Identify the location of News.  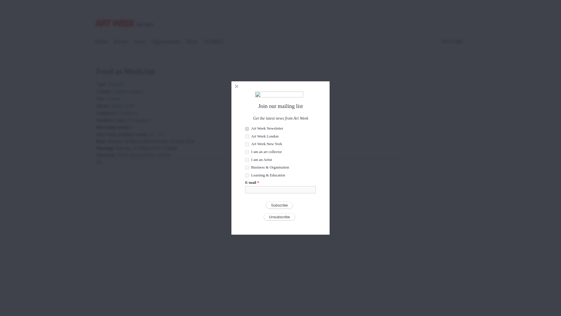
(140, 42).